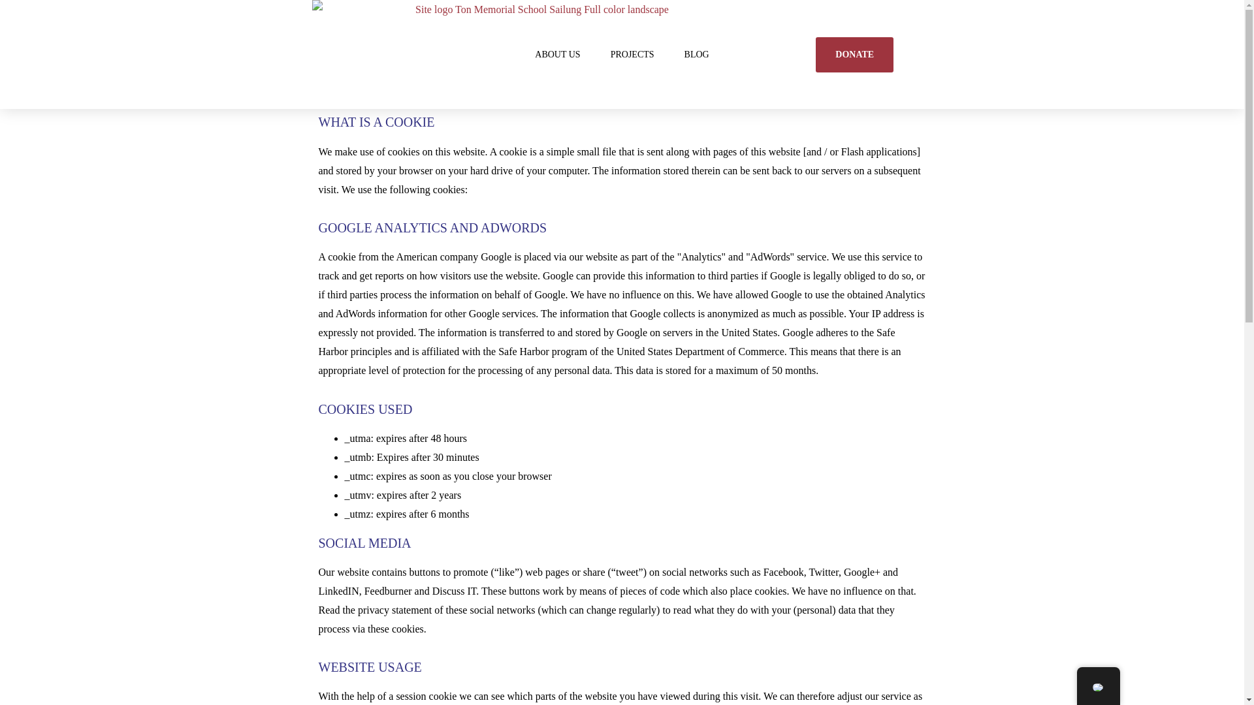 The image size is (1254, 705). I want to click on English, so click(1097, 687).